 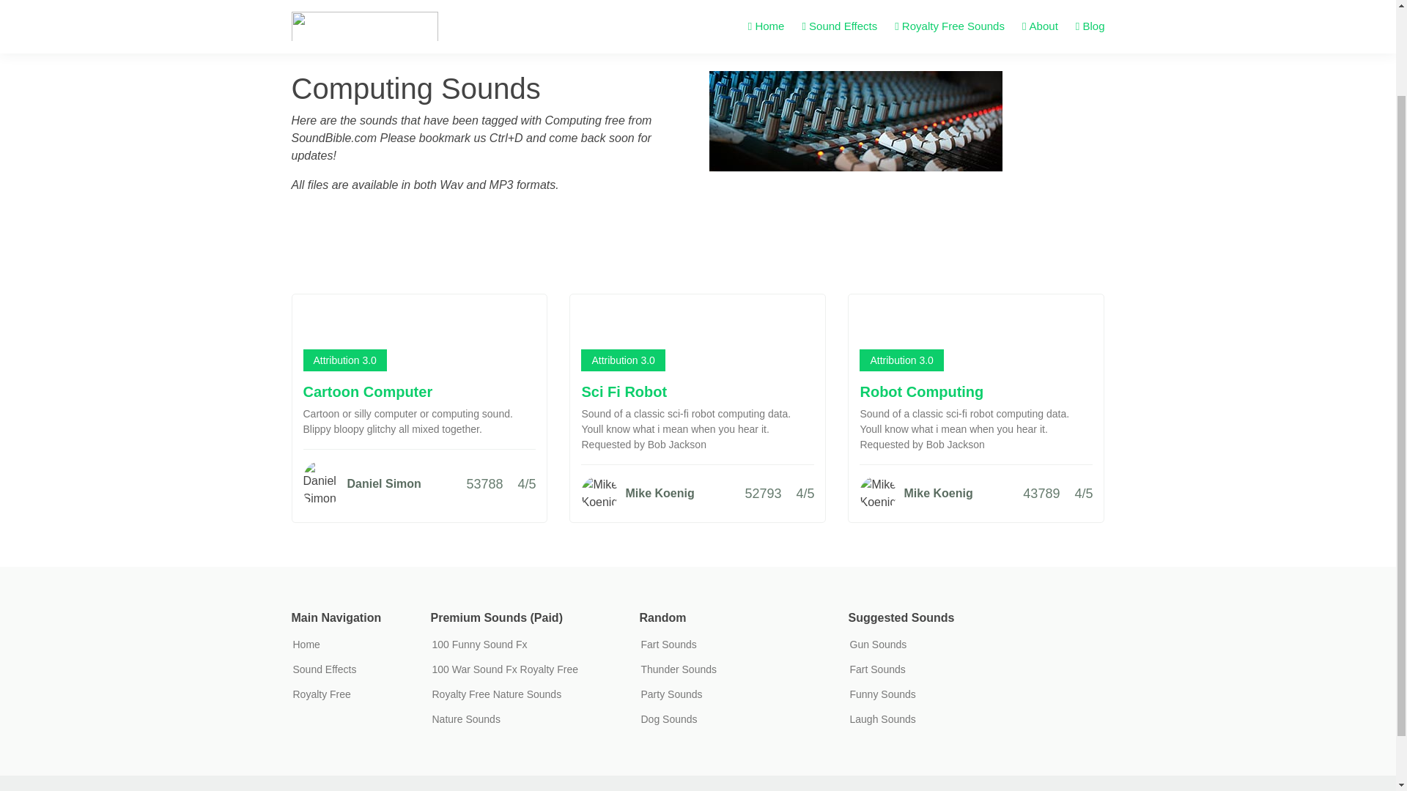 What do you see at coordinates (321, 694) in the screenshot?
I see `Royalty Free` at bounding box center [321, 694].